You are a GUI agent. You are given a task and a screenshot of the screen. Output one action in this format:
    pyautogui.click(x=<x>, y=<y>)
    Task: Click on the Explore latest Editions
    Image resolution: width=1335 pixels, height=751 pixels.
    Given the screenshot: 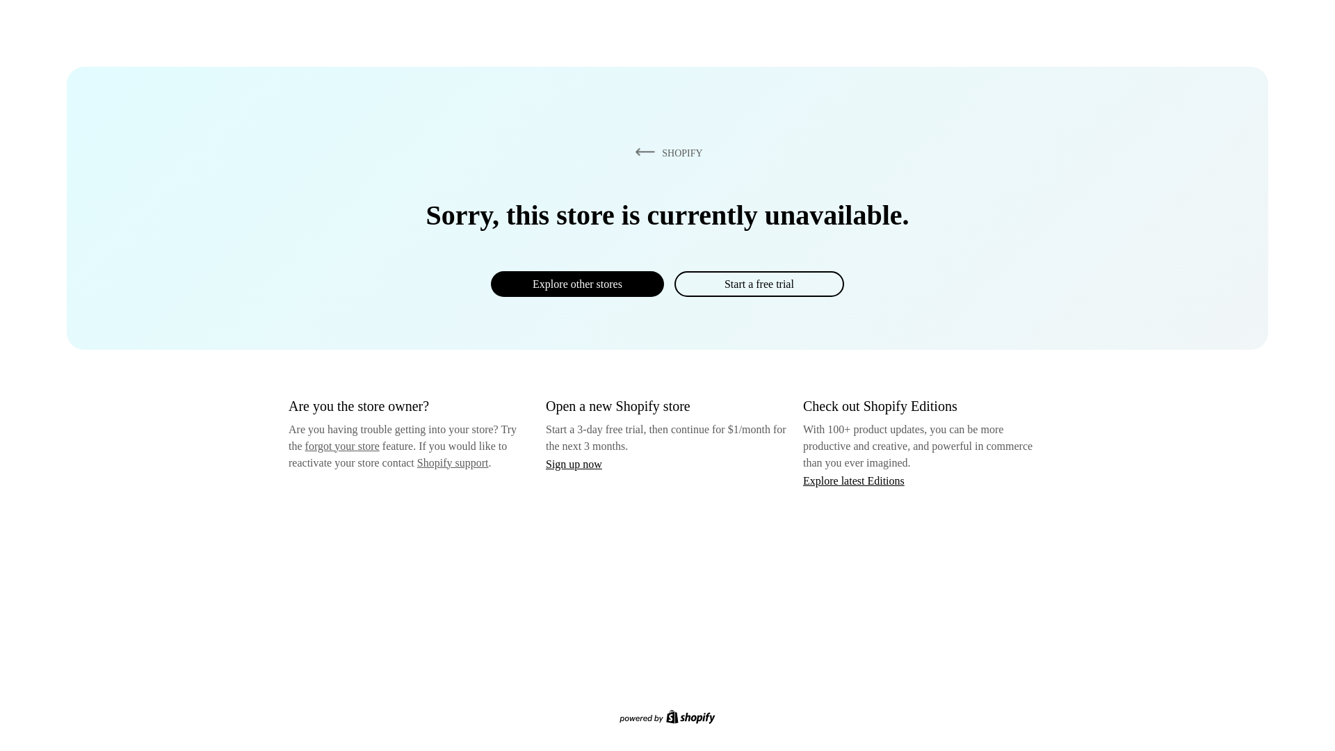 What is the action you would take?
    pyautogui.click(x=854, y=480)
    